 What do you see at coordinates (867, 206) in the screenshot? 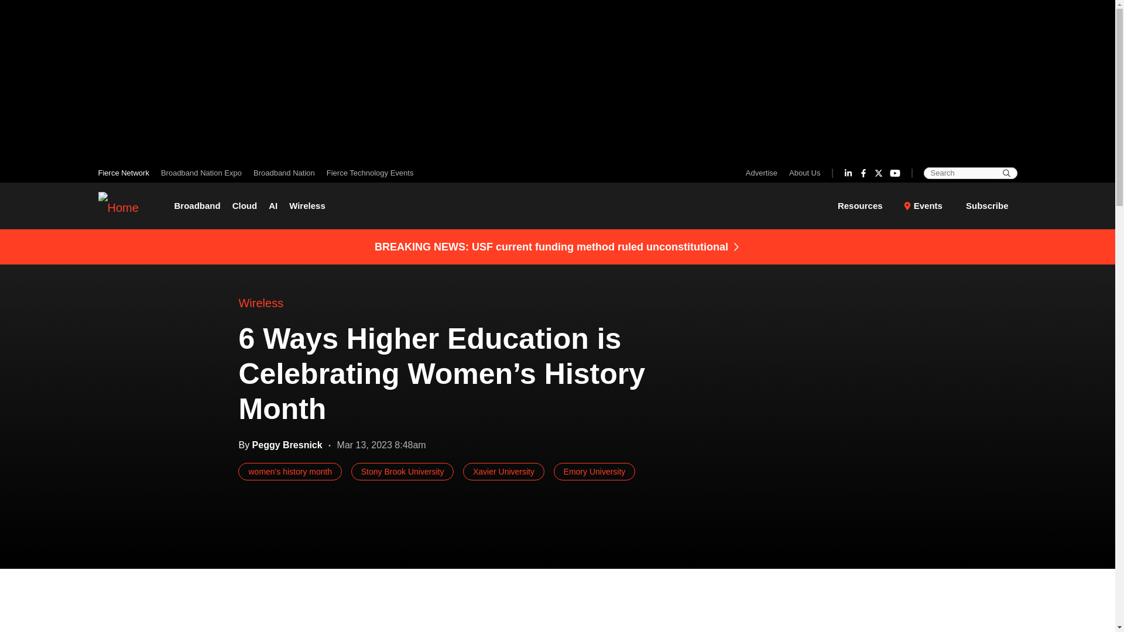
I see `Resources` at bounding box center [867, 206].